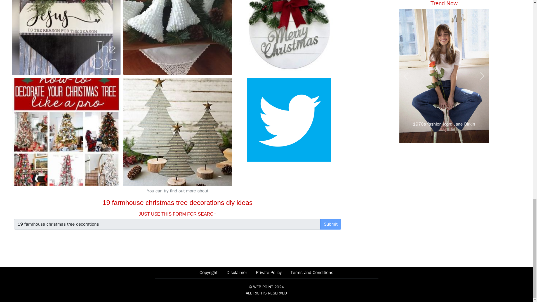  What do you see at coordinates (167, 224) in the screenshot?
I see `19 farmhouse christmas tree decorations` at bounding box center [167, 224].